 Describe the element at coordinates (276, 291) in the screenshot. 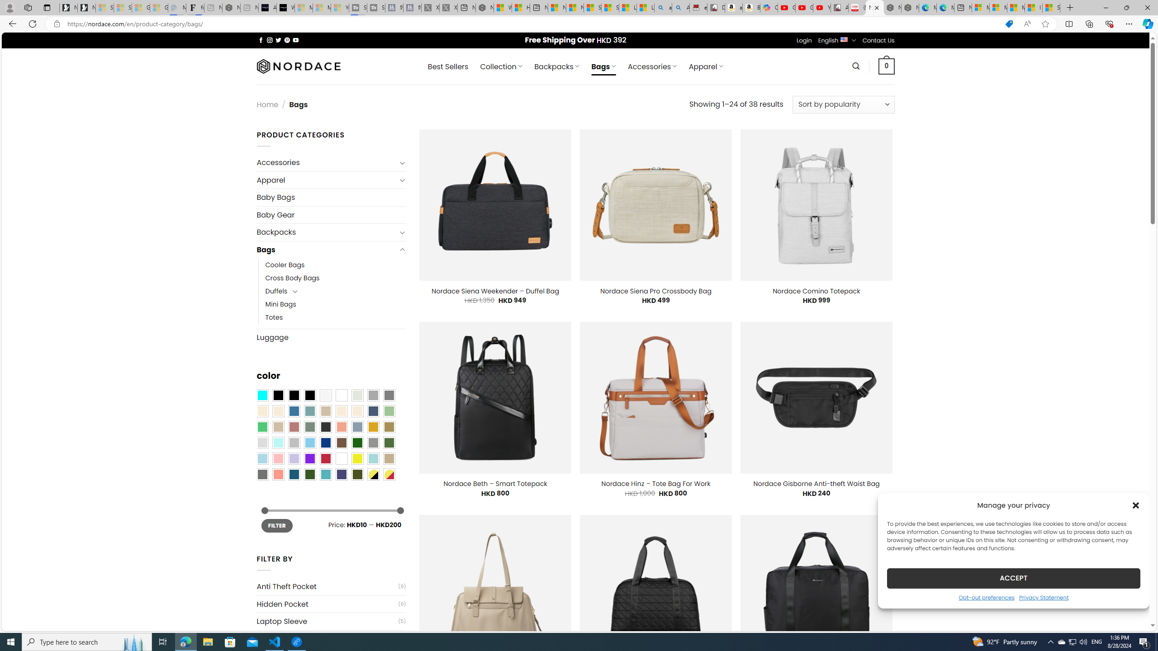

I see `Duffels` at that location.